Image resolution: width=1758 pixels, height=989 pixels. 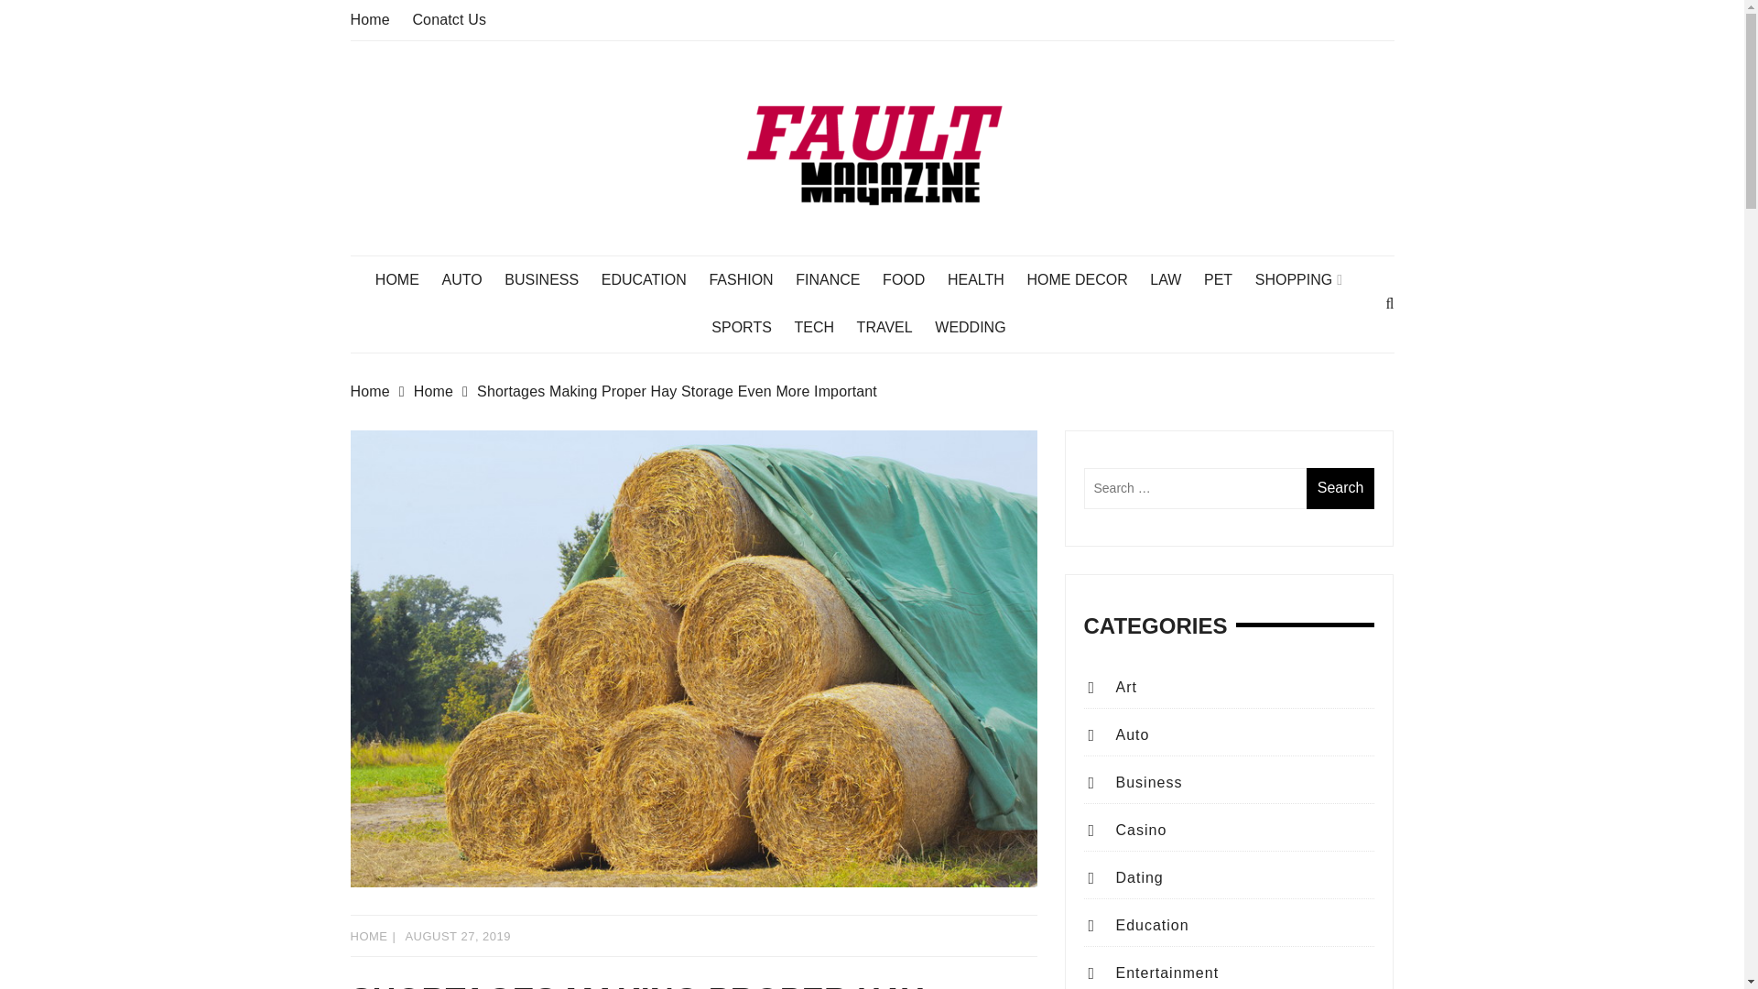 I want to click on BUSINESS, so click(x=551, y=279).